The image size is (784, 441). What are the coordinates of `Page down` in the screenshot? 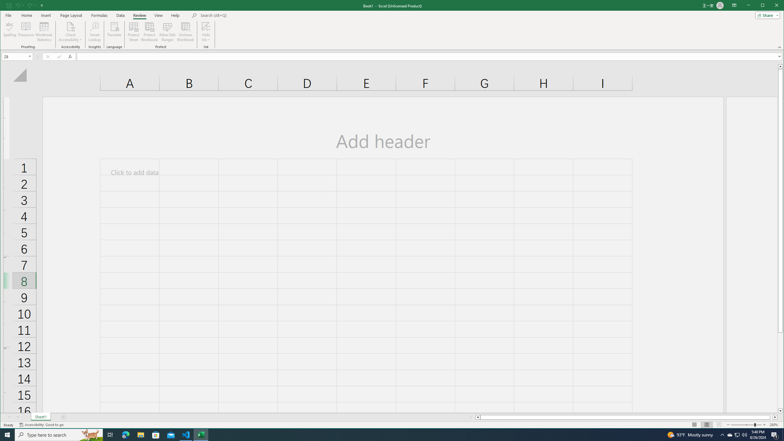 It's located at (780, 370).